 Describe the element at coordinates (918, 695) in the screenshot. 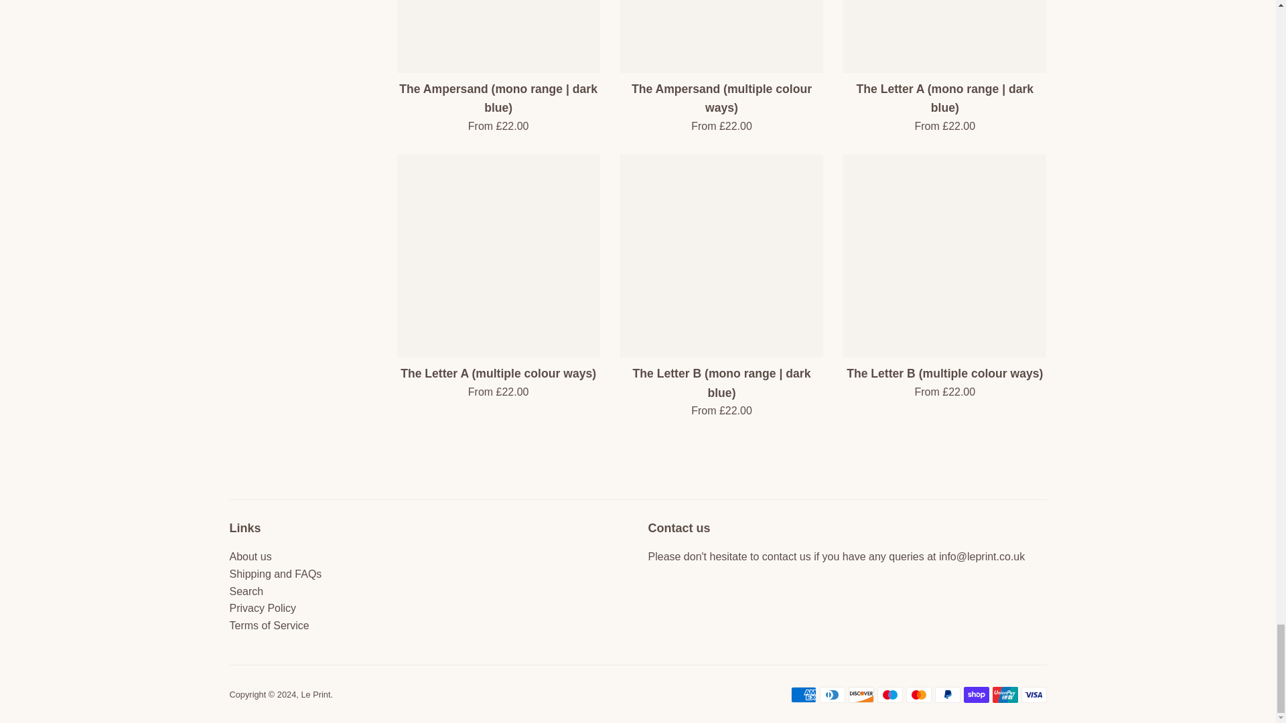

I see `Mastercard` at that location.